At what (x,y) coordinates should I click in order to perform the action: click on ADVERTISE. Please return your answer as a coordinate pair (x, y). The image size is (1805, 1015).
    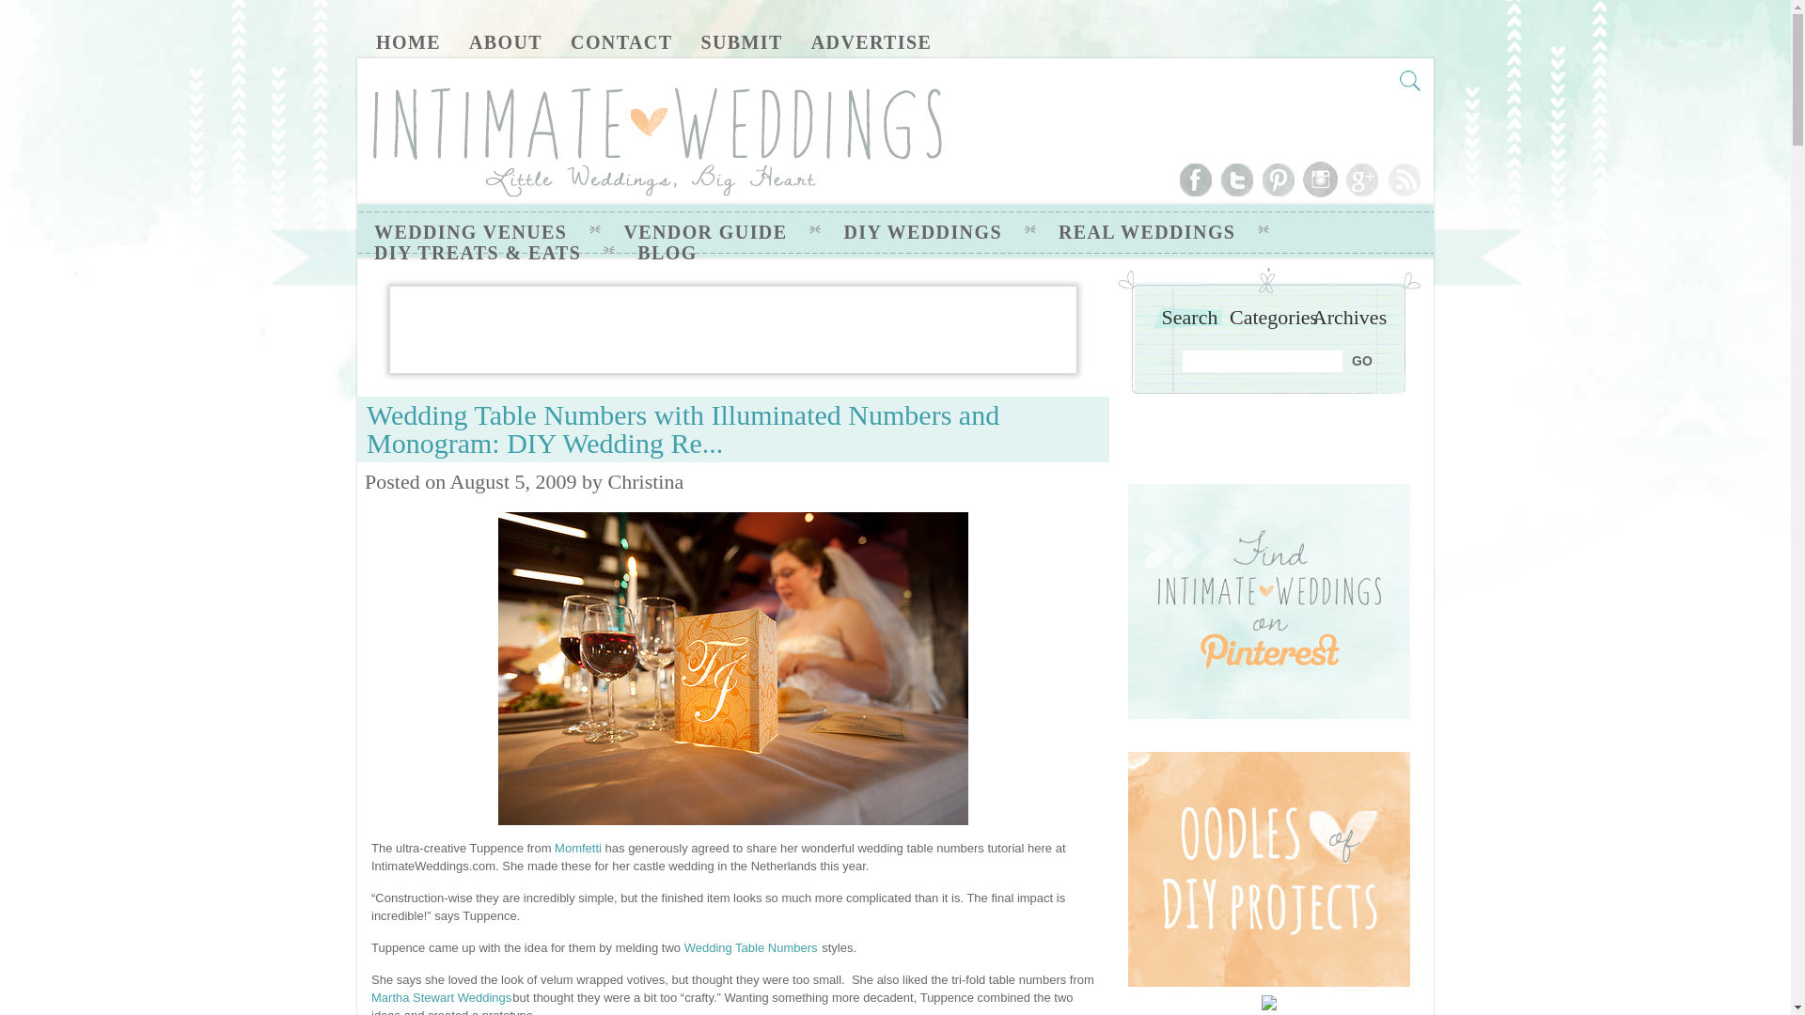
    Looking at the image, I should click on (871, 41).